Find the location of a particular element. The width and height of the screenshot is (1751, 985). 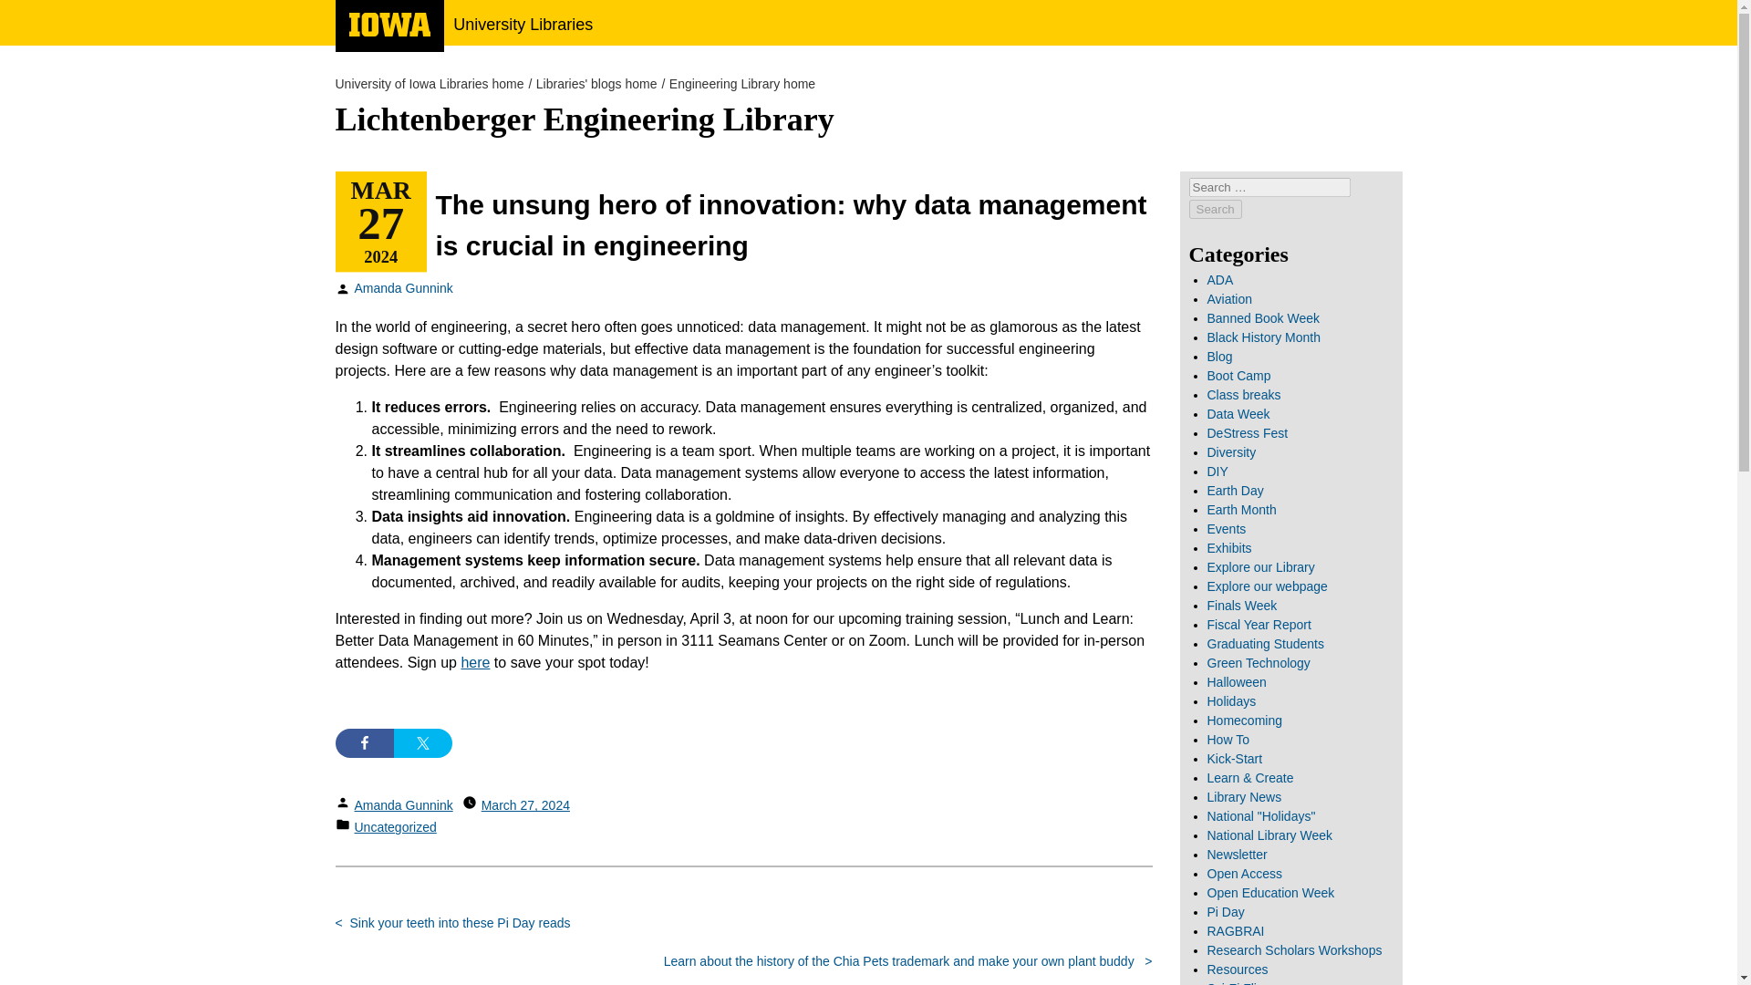

Boot Camp is located at coordinates (1238, 376).